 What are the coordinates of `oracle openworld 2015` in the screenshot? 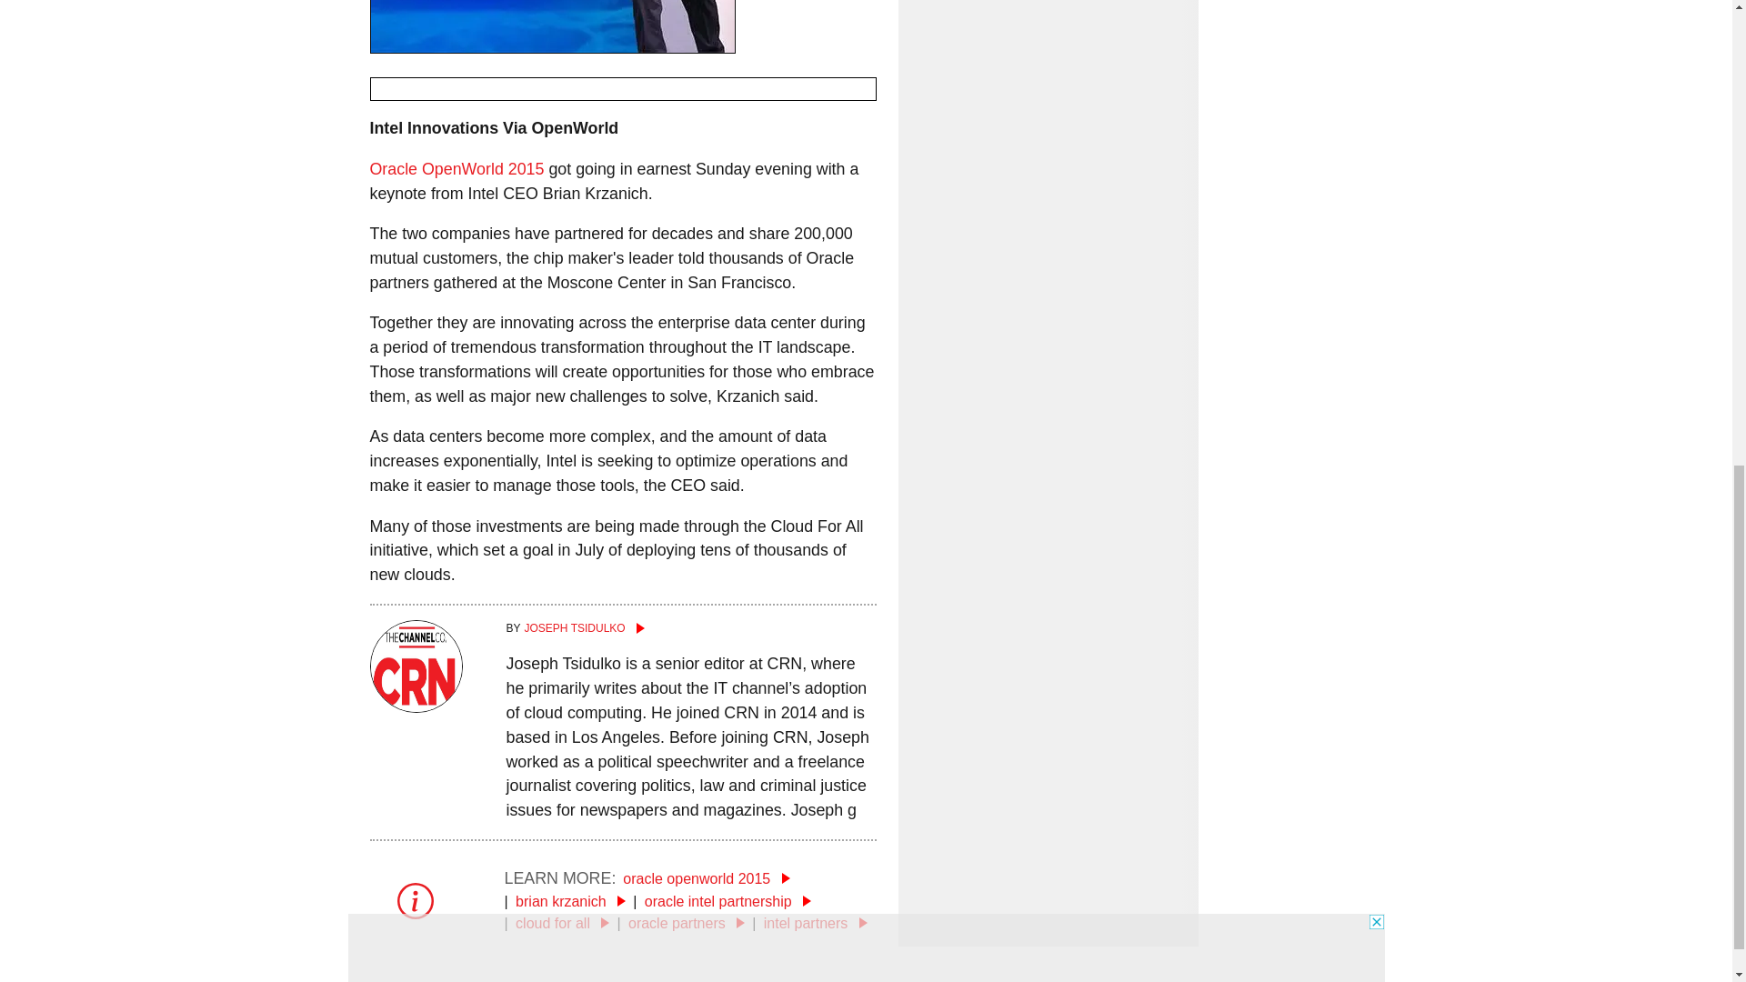 It's located at (706, 878).